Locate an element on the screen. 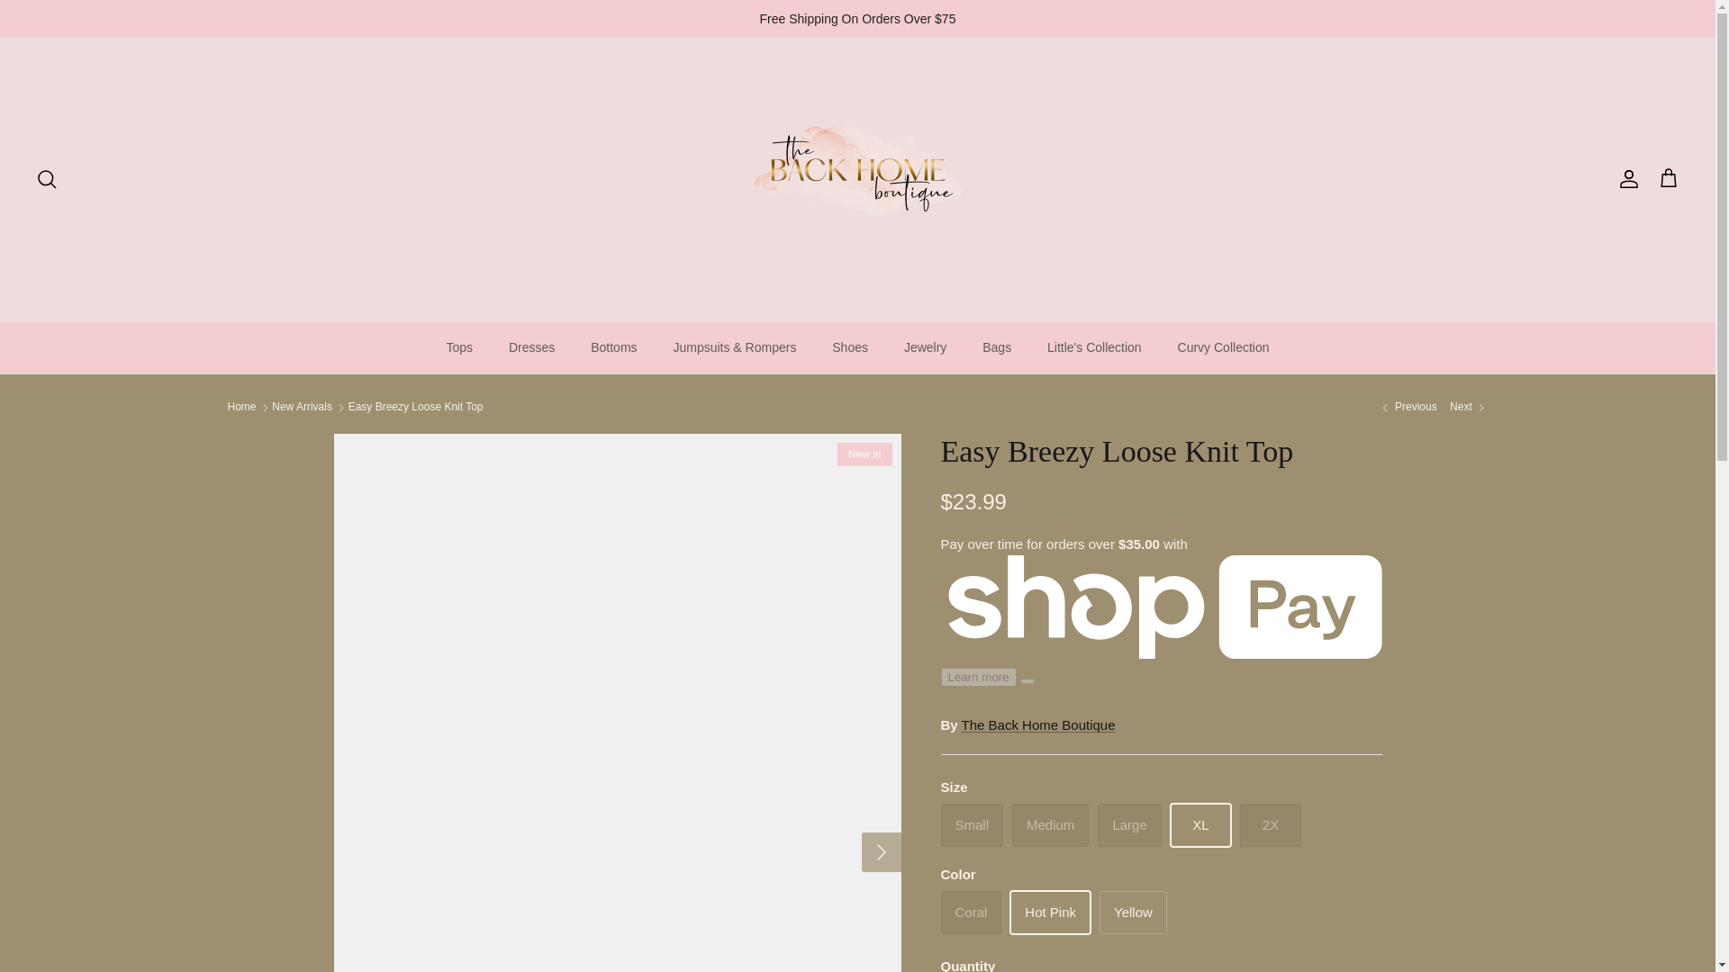  Tops is located at coordinates (459, 347).